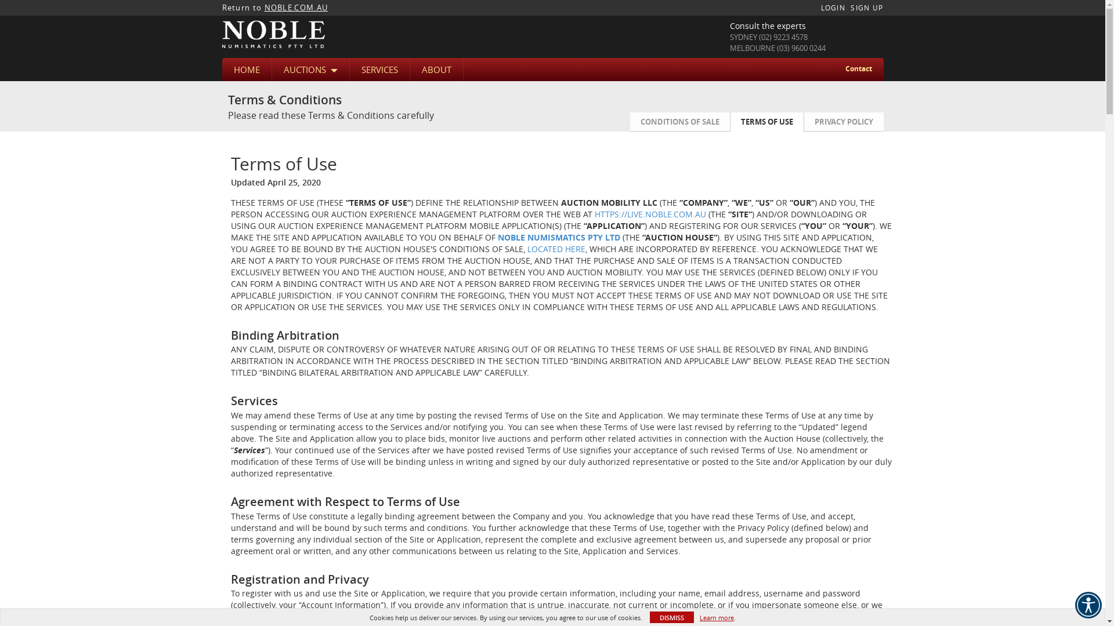 This screenshot has height=626, width=1114. I want to click on CONDITIONS OF SALE, so click(680, 122).